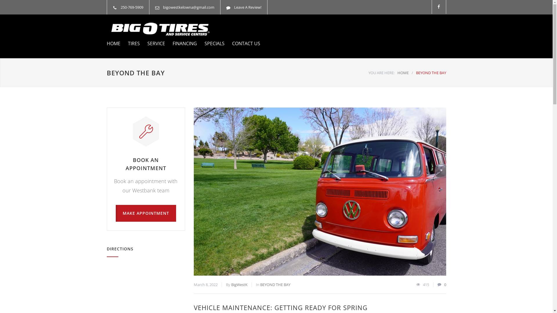 The height and width of the screenshot is (313, 557). I want to click on 0, so click(445, 285).